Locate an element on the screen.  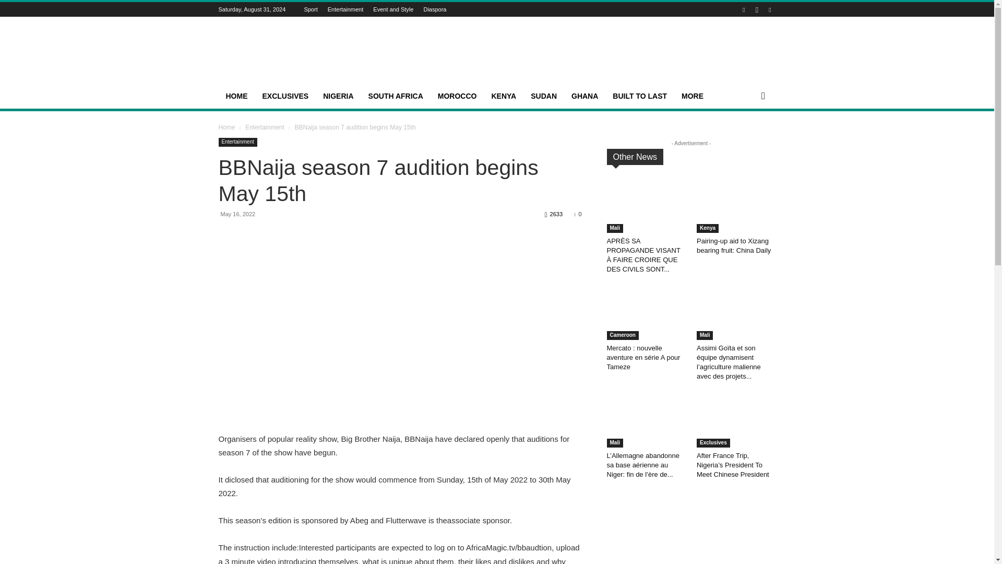
MOROCCO is located at coordinates (457, 96).